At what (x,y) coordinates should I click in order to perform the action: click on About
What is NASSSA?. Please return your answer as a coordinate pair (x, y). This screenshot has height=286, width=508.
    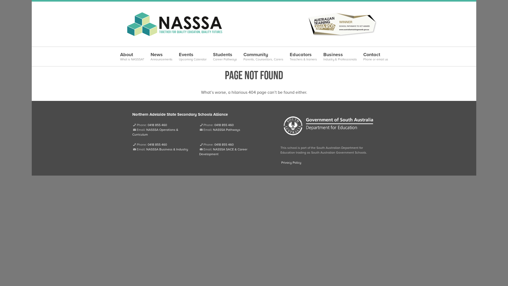
    Looking at the image, I should click on (132, 57).